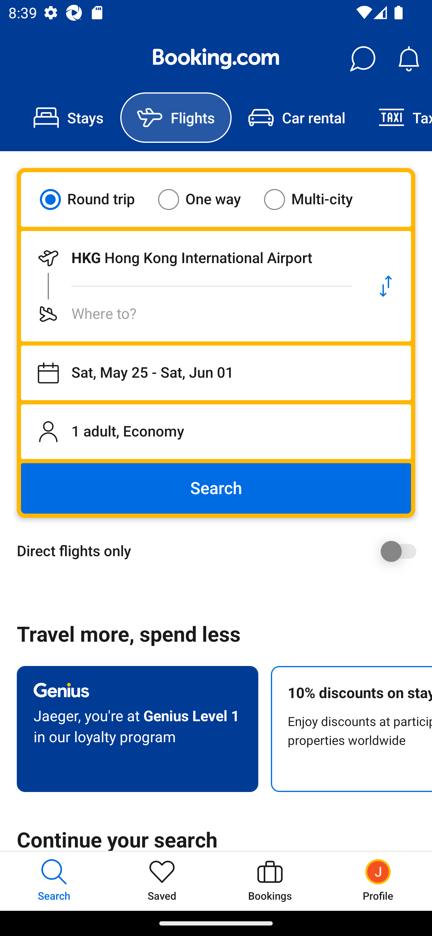 Image resolution: width=432 pixels, height=936 pixels. What do you see at coordinates (316, 199) in the screenshot?
I see `Multi-city` at bounding box center [316, 199].